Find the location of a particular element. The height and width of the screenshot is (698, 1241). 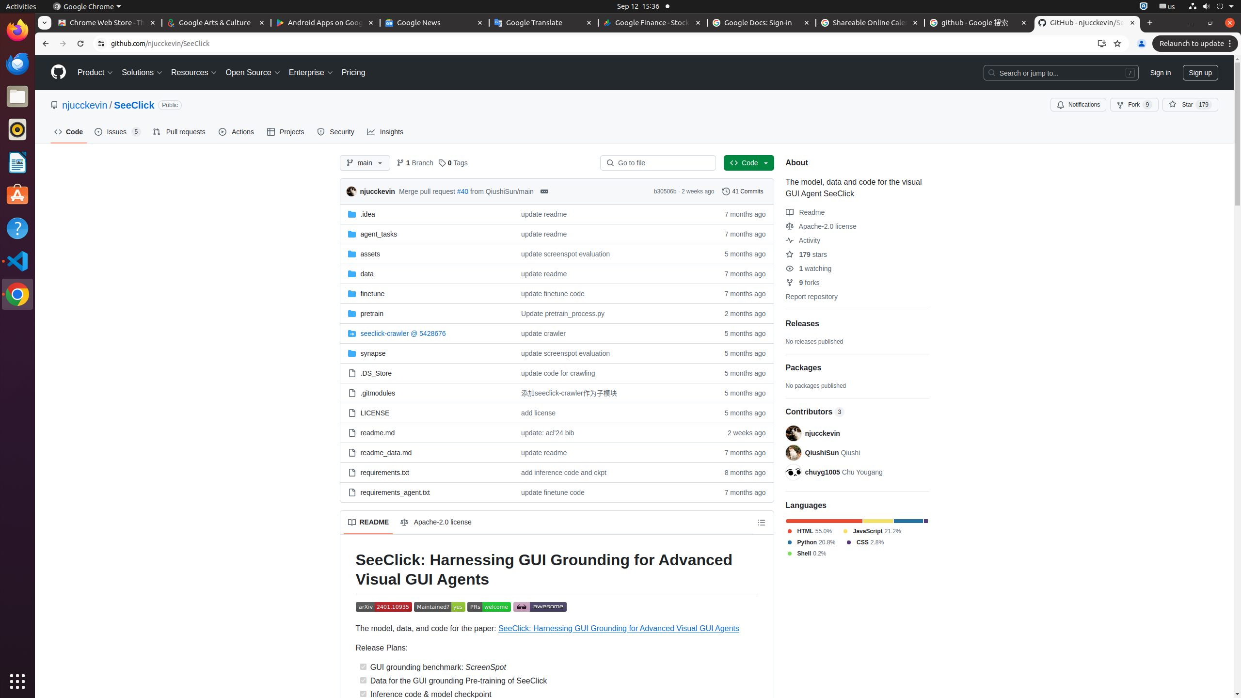

Relaunch to update is located at coordinates (1196, 44).